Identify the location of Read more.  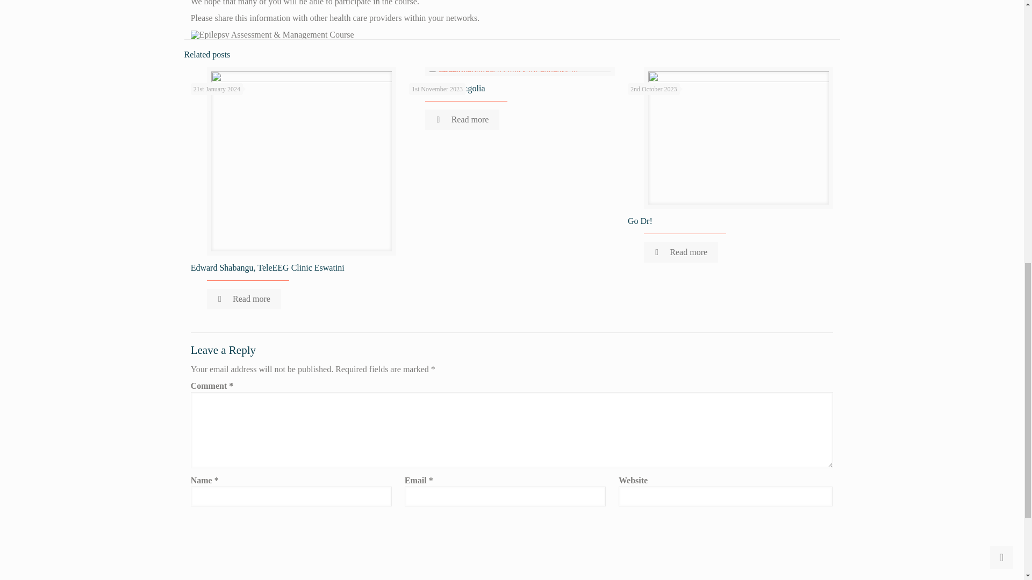
(462, 119).